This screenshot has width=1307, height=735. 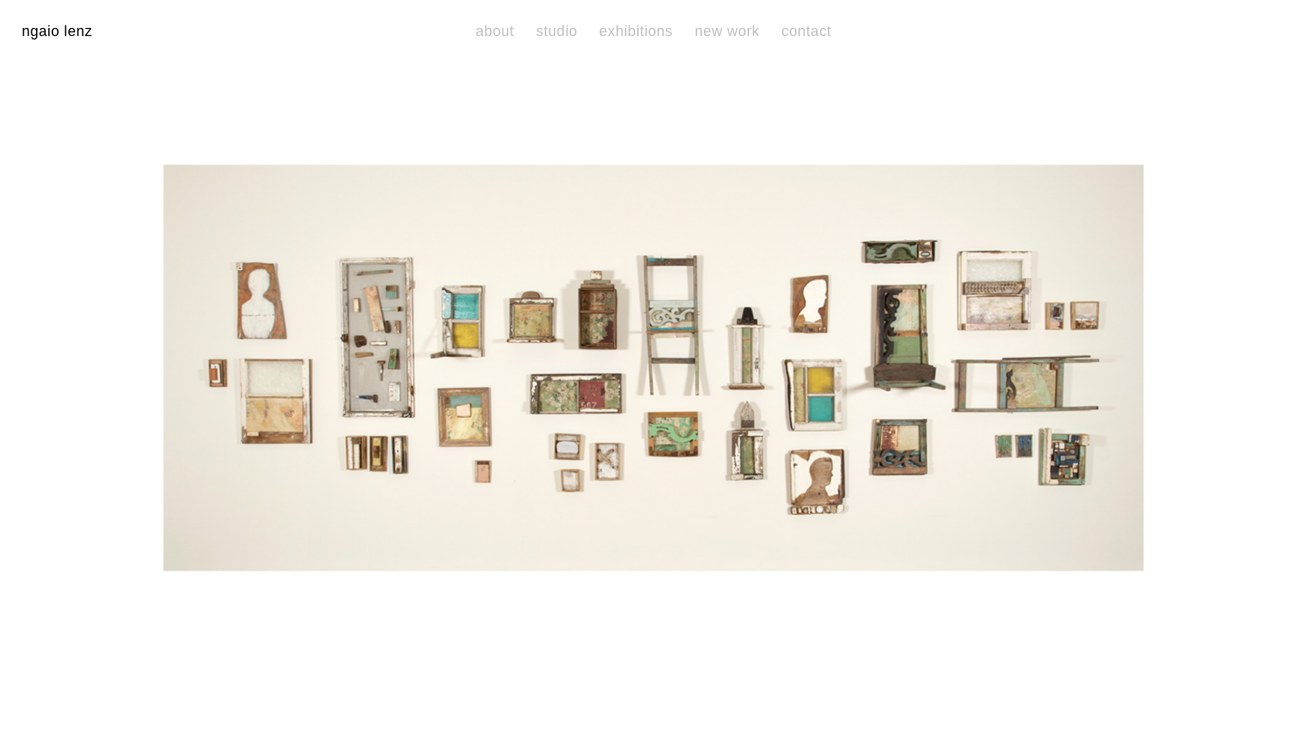 What do you see at coordinates (496, 32) in the screenshot?
I see `about` at bounding box center [496, 32].